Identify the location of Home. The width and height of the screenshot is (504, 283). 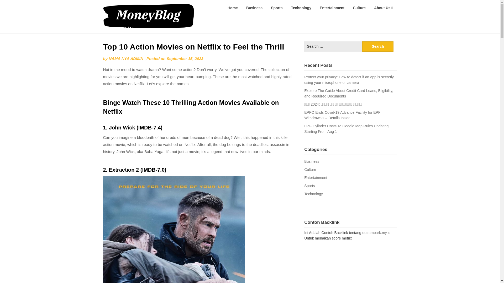
(233, 8).